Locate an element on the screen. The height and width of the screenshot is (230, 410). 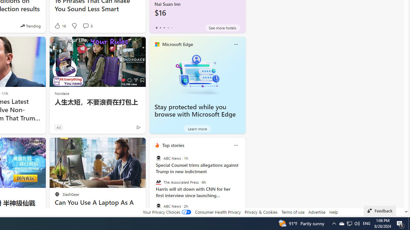
Learn more is located at coordinates (197, 128).